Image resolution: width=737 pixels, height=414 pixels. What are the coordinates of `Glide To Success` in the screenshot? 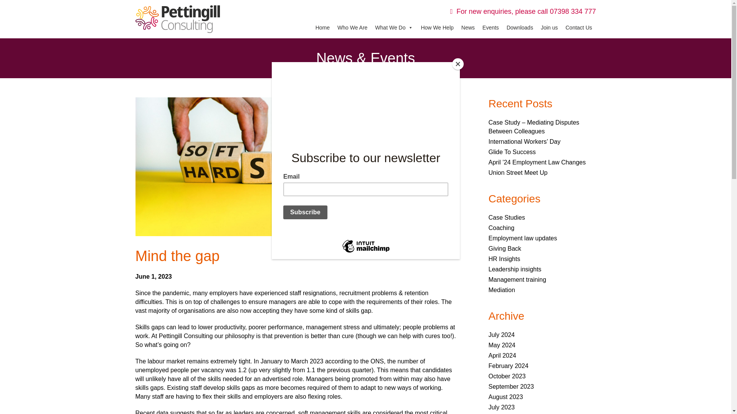 It's located at (512, 152).